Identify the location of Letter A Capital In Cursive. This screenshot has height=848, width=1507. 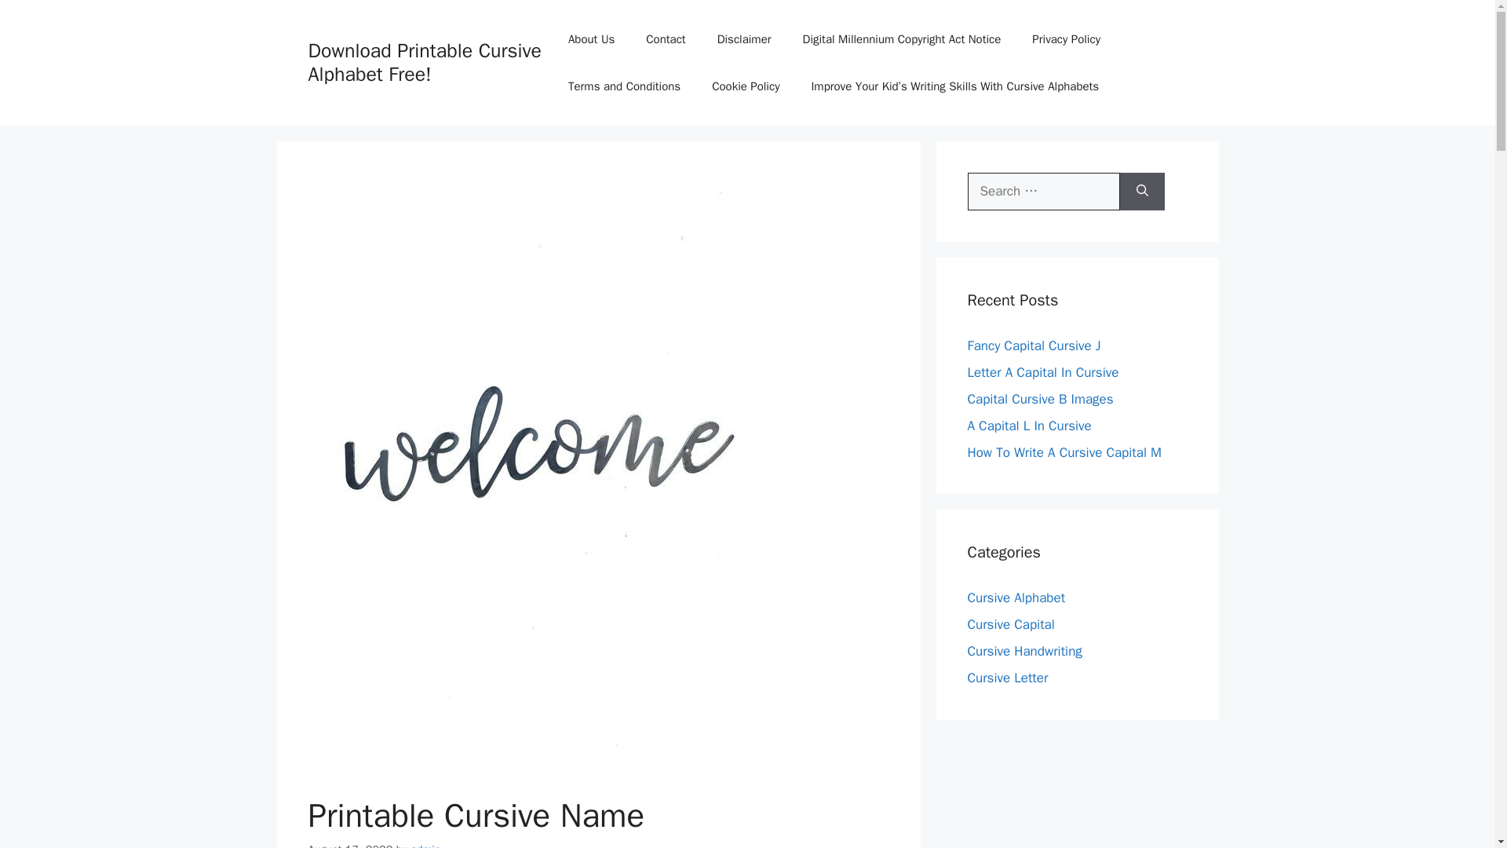
(1042, 372).